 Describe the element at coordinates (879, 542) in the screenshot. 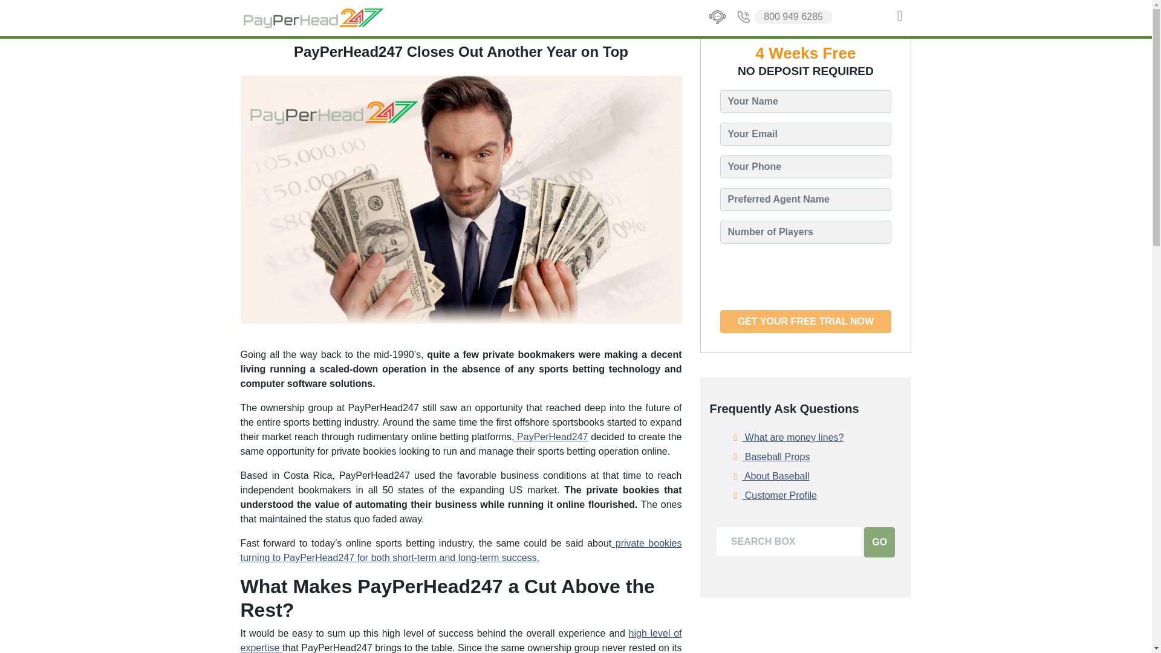

I see `Go` at that location.